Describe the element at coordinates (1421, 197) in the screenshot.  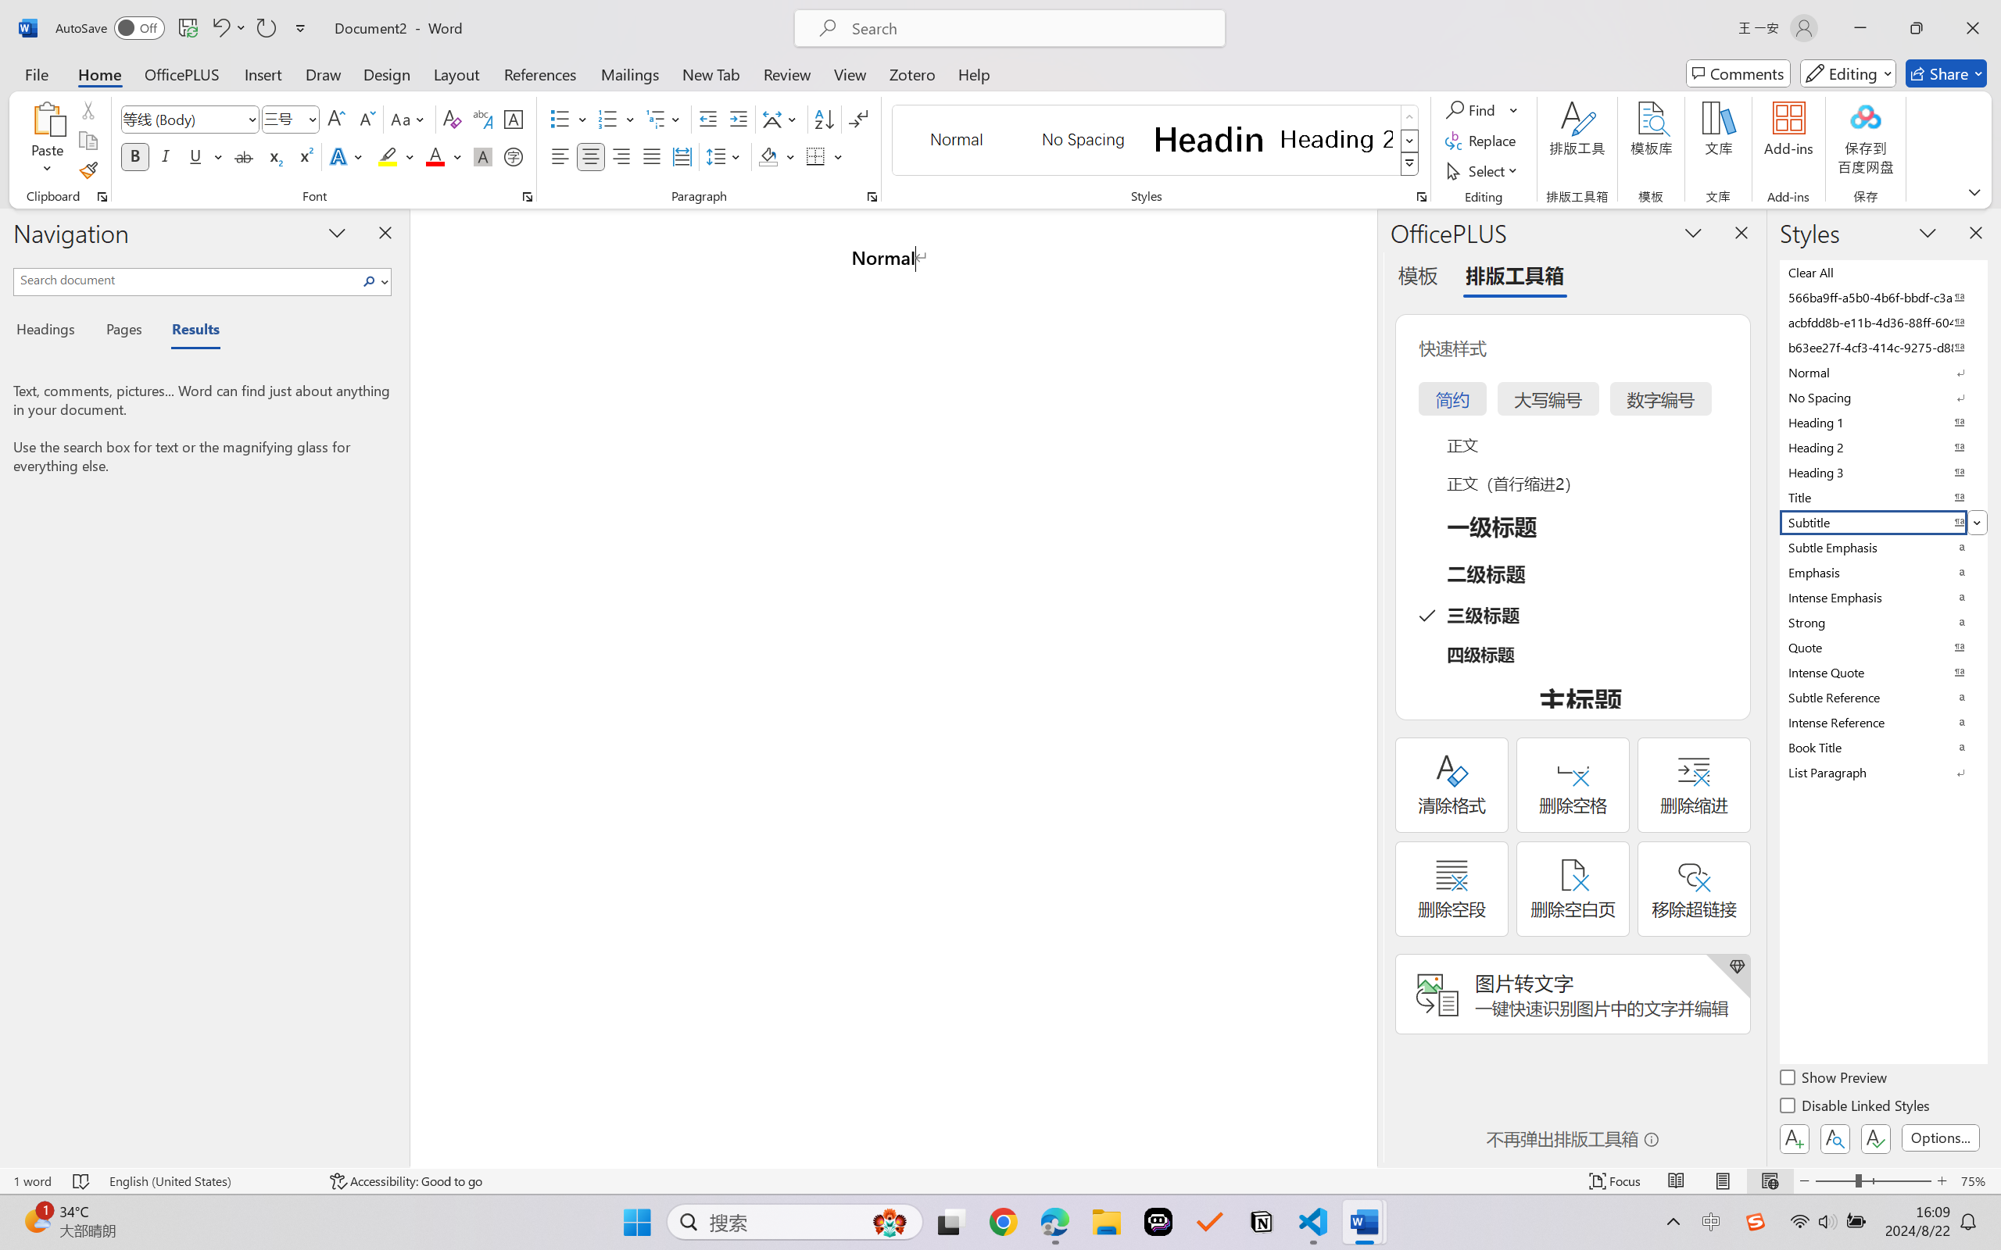
I see `Styles...` at that location.